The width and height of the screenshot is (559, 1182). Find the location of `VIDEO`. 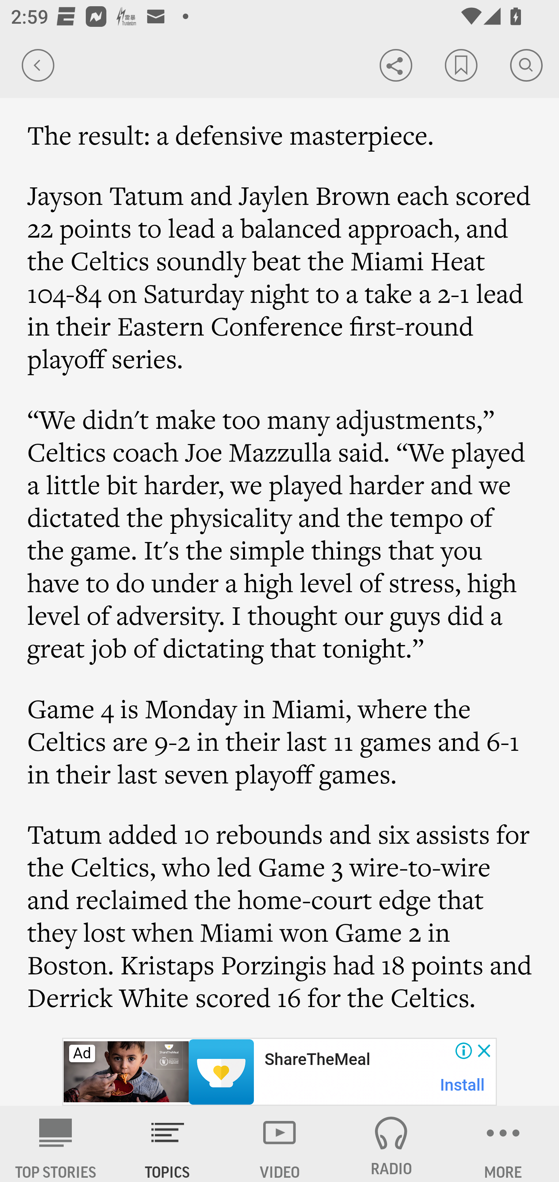

VIDEO is located at coordinates (279, 1144).